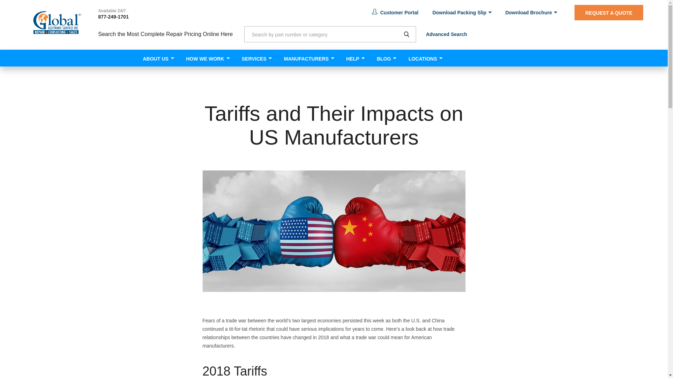 This screenshot has width=673, height=378. Describe the element at coordinates (155, 58) in the screenshot. I see `ABOUT US` at that location.